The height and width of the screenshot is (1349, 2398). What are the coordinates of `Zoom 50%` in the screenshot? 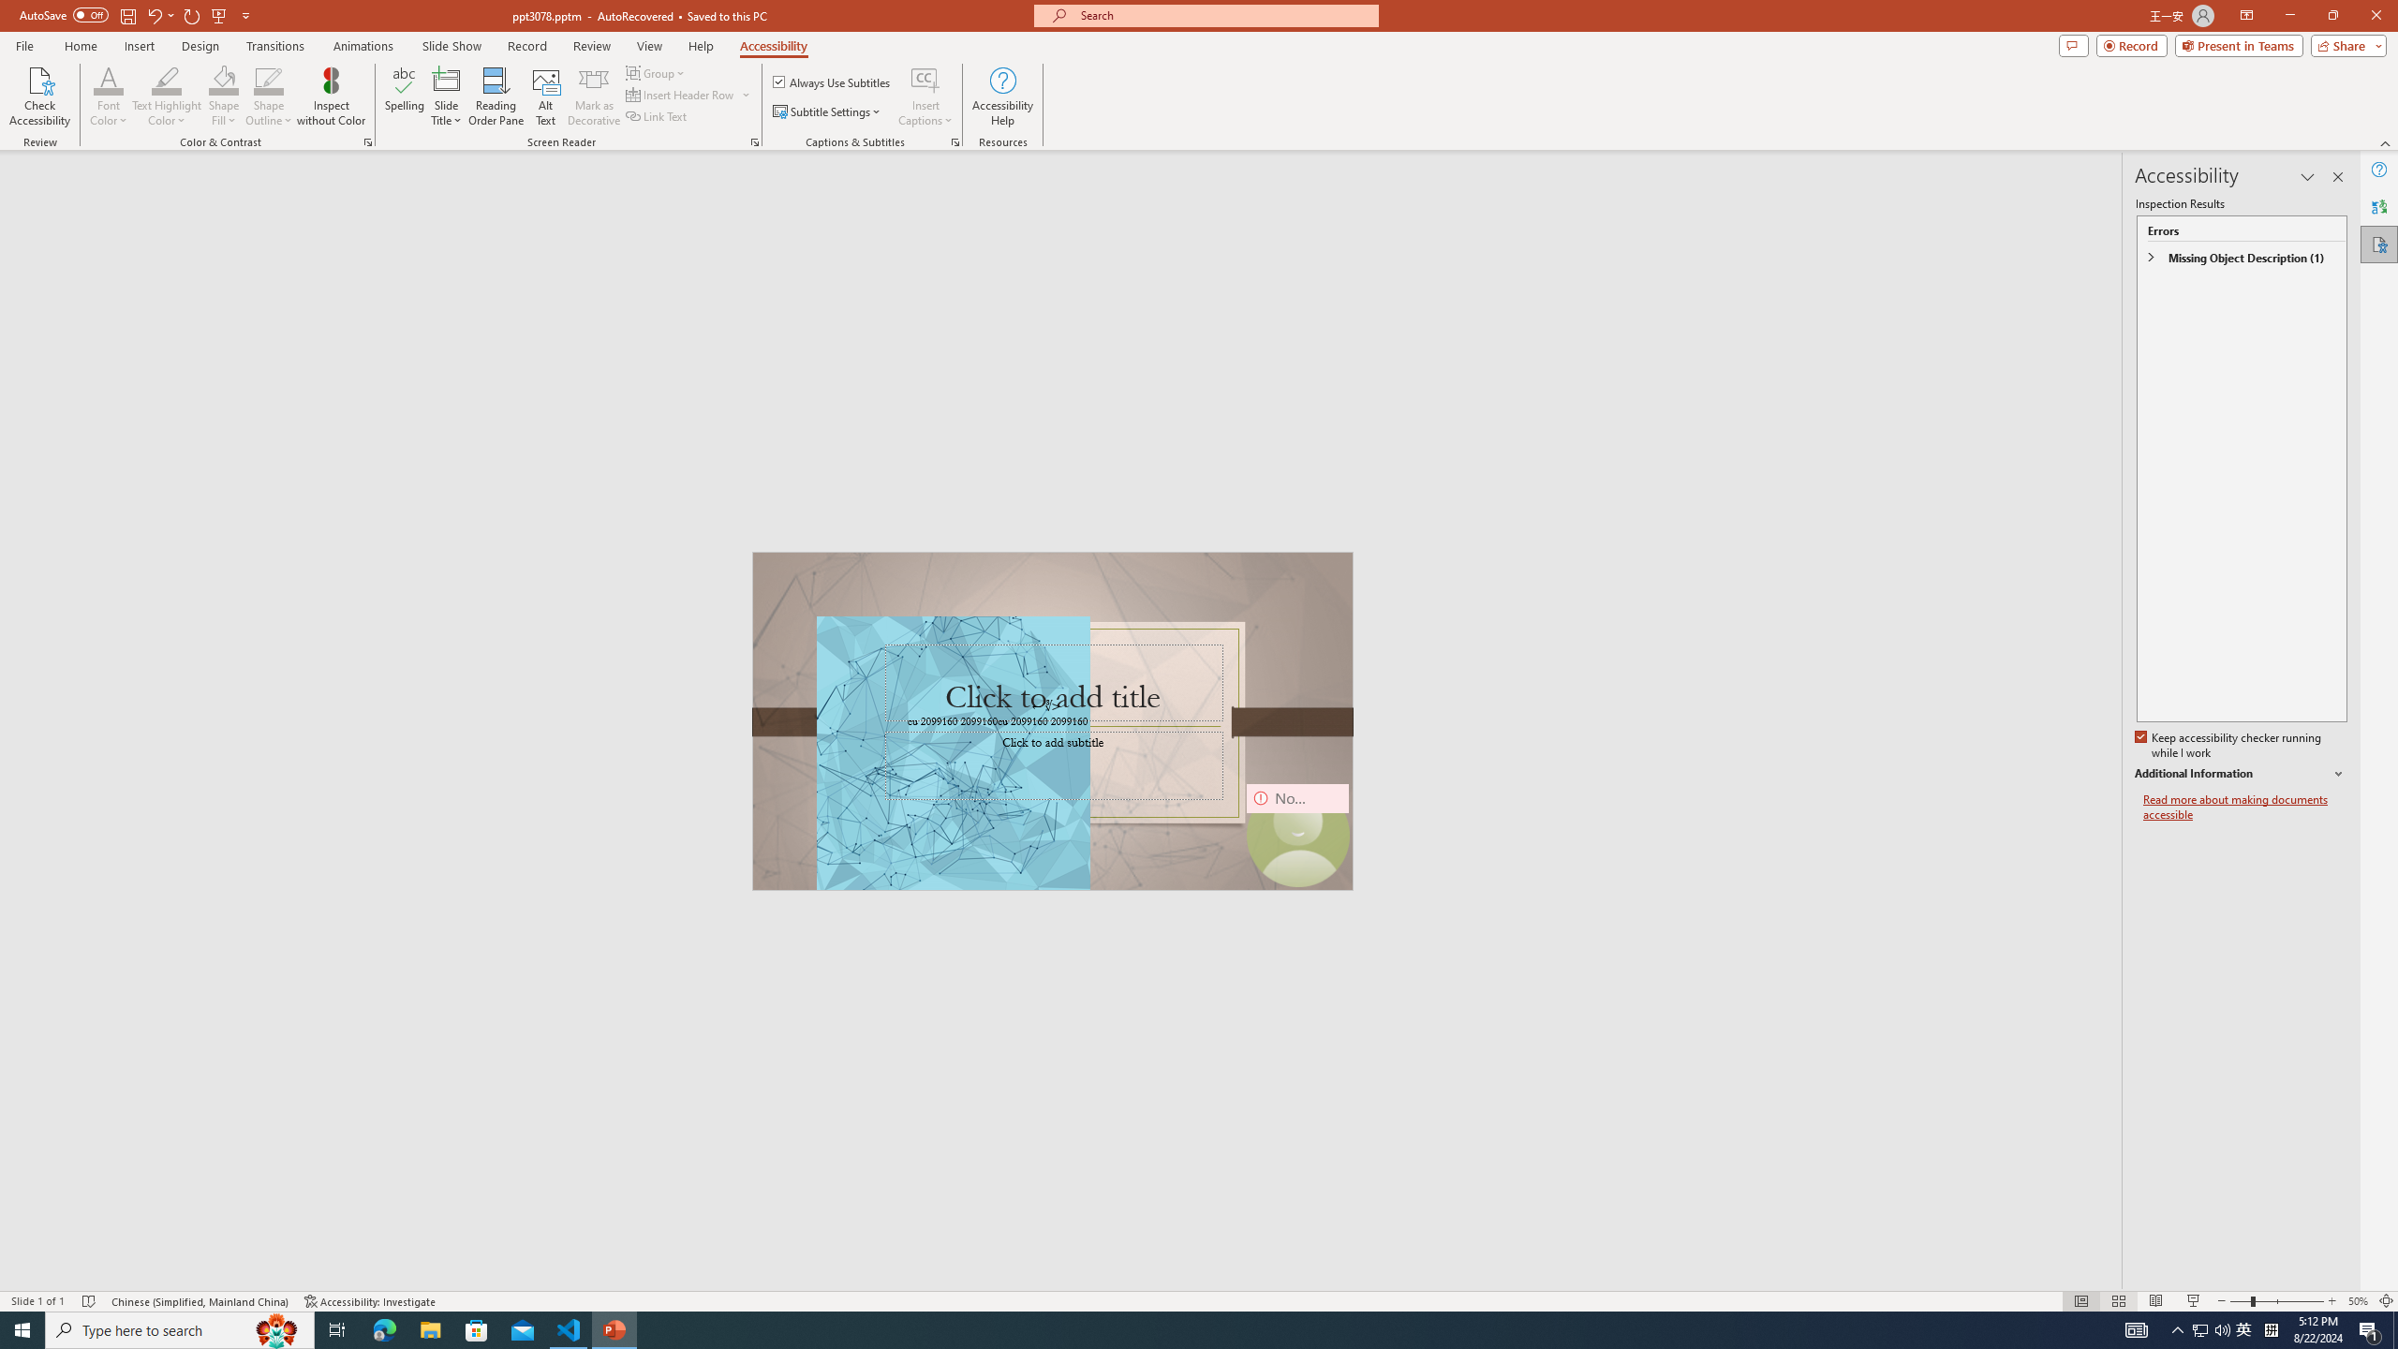 It's located at (2358, 1301).